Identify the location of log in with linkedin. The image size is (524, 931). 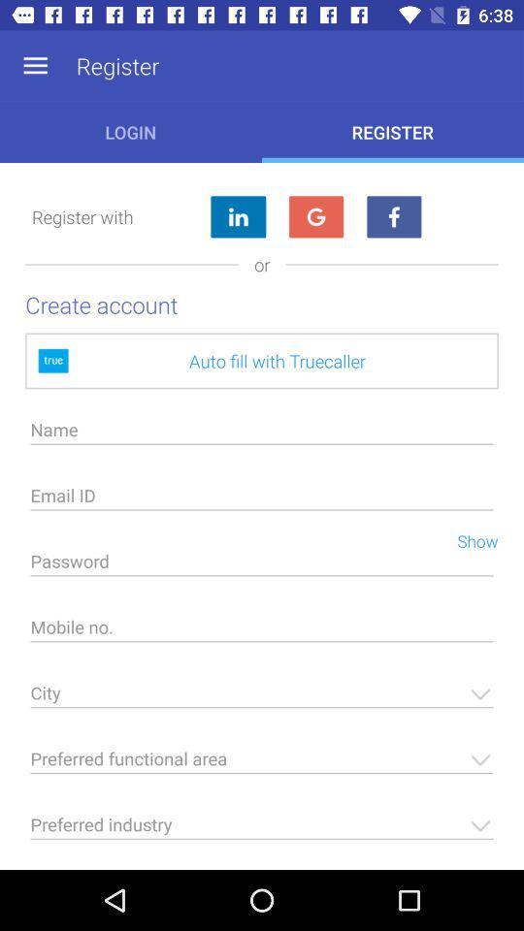
(238, 217).